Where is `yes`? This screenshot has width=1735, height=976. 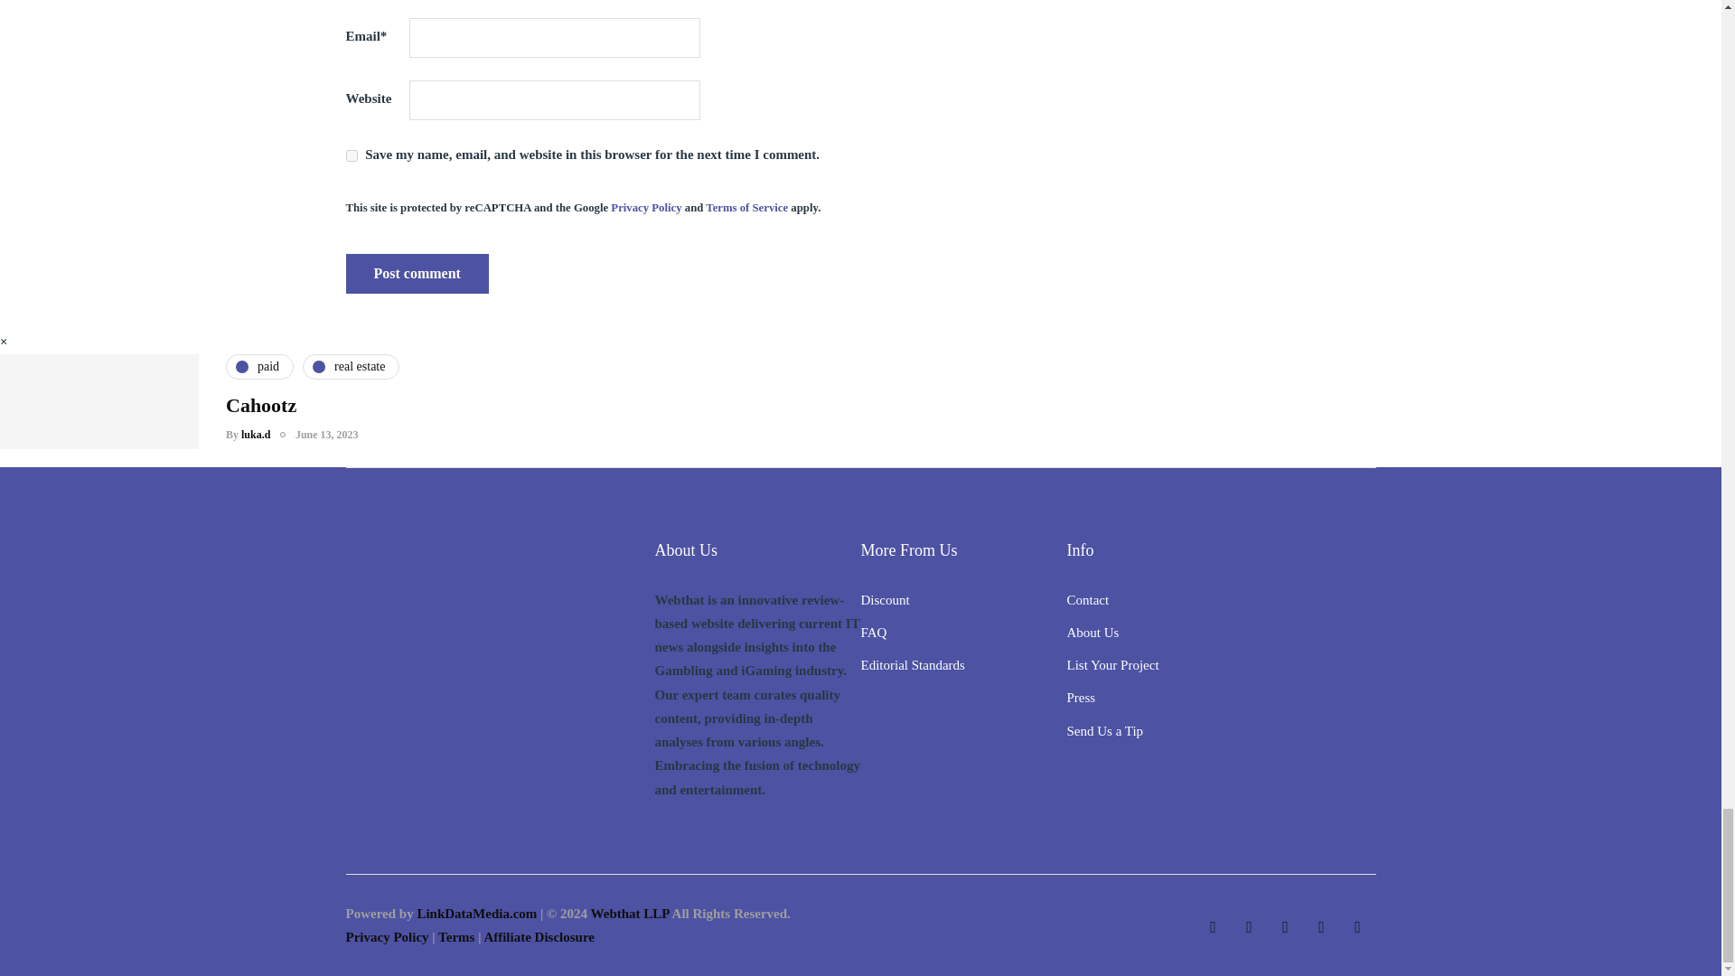
yes is located at coordinates (351, 155).